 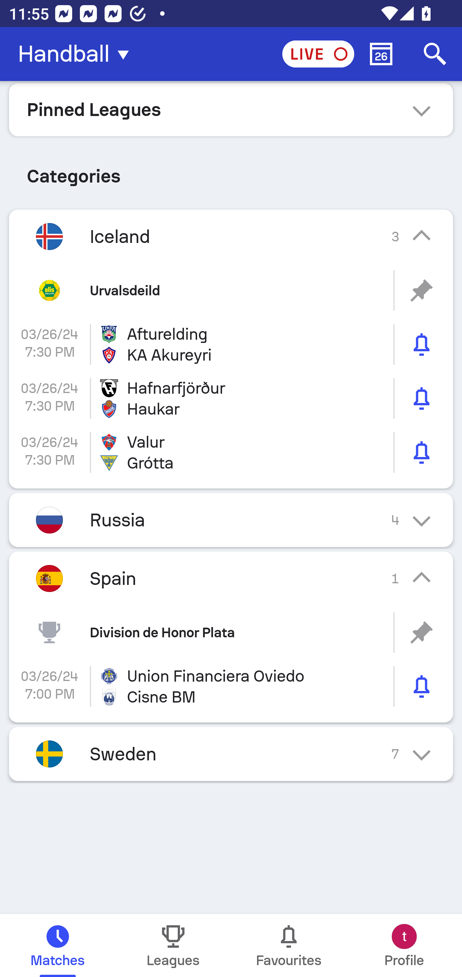 What do you see at coordinates (77, 54) in the screenshot?
I see `Handball` at bounding box center [77, 54].